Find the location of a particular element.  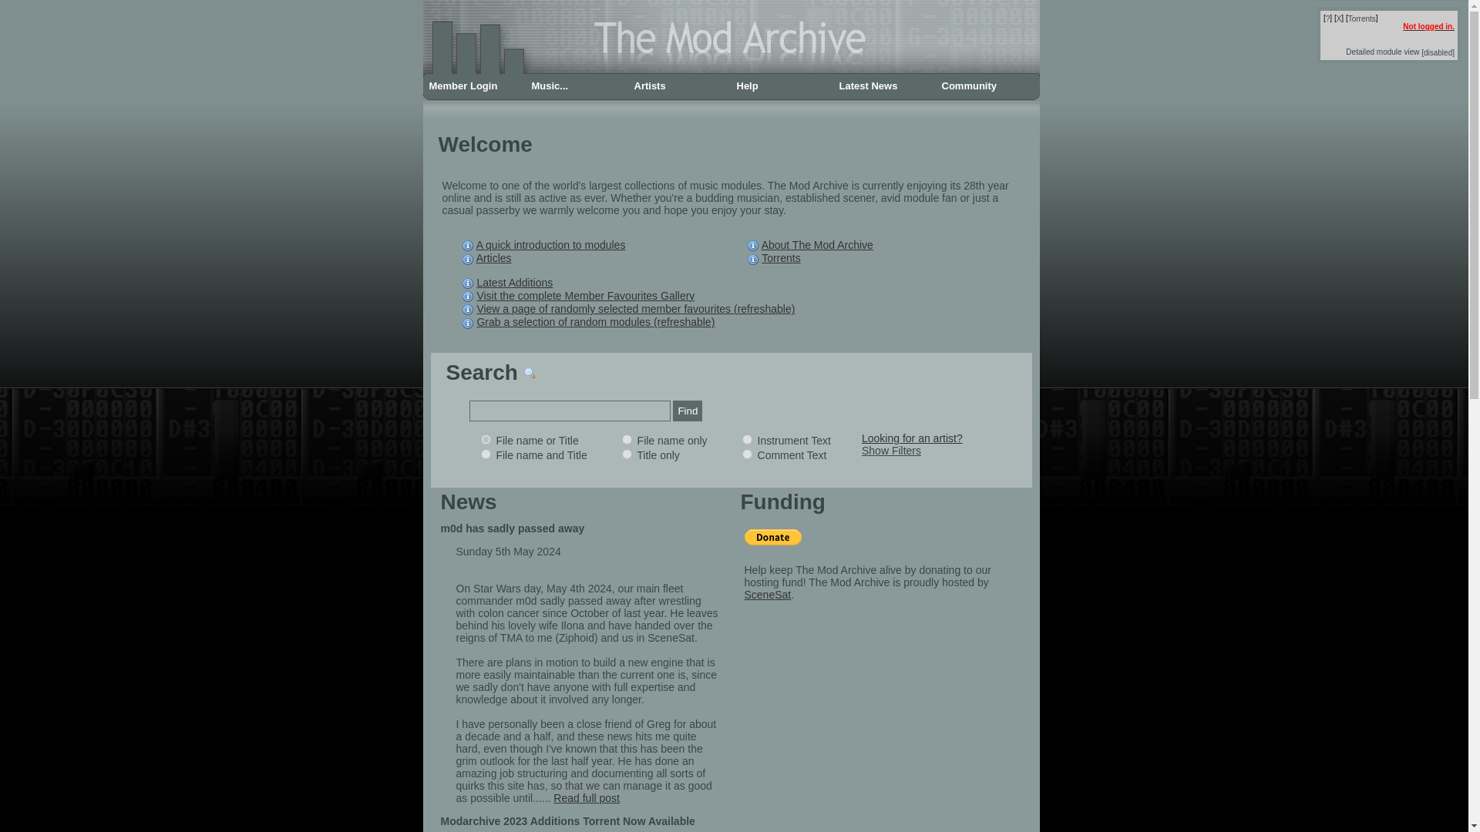

Member Login is located at coordinates (473, 86).